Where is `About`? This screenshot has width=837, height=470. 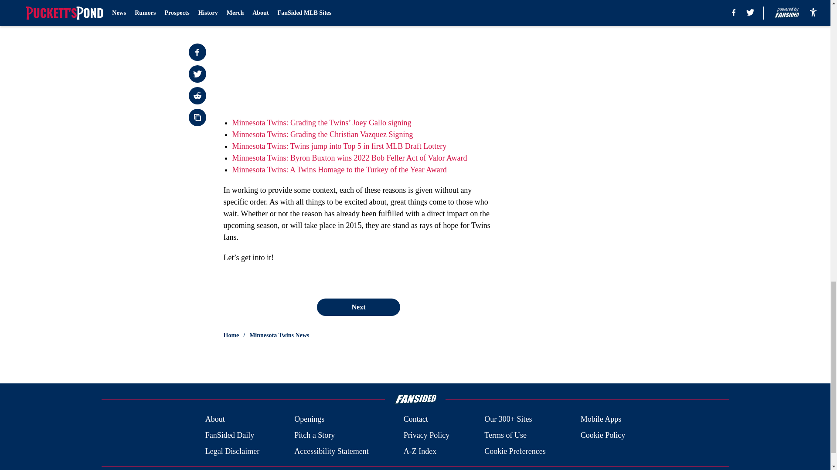
About is located at coordinates (215, 420).